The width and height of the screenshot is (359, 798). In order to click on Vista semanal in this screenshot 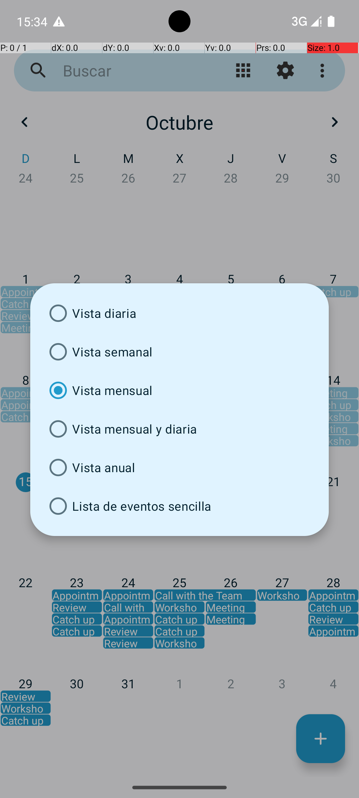, I will do `click(179, 352)`.